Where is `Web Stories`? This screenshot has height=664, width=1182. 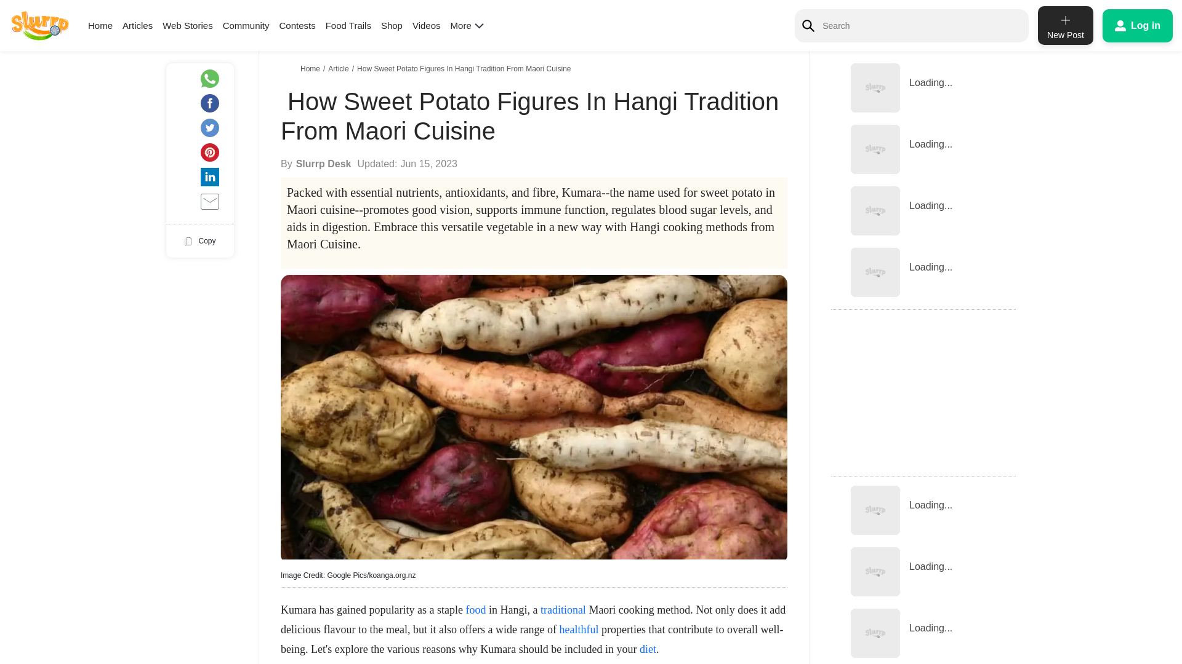
Web Stories is located at coordinates (187, 25).